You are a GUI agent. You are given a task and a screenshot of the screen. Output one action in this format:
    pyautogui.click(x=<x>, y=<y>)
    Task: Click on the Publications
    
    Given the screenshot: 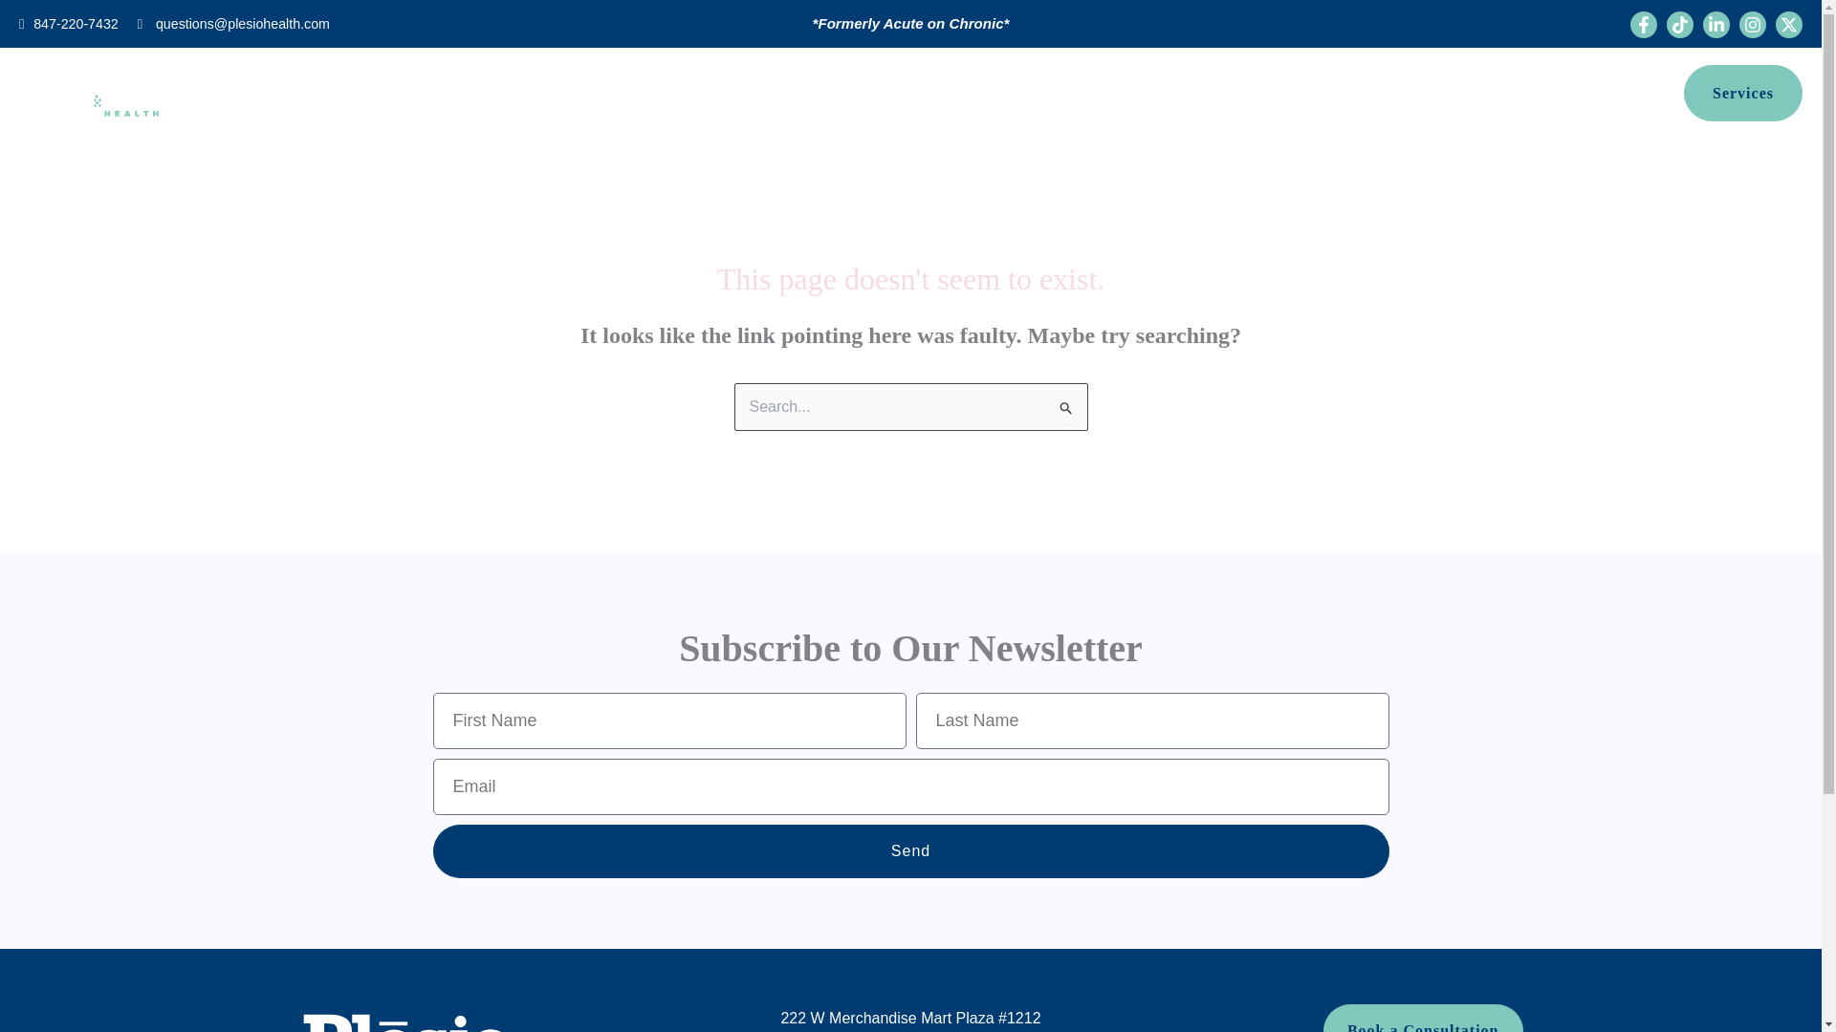 What is the action you would take?
    pyautogui.click(x=835, y=93)
    